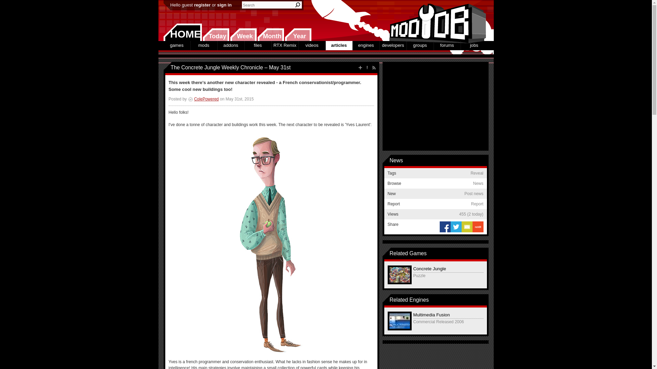 The height and width of the screenshot is (369, 657). What do you see at coordinates (270, 35) in the screenshot?
I see `New this month` at bounding box center [270, 35].